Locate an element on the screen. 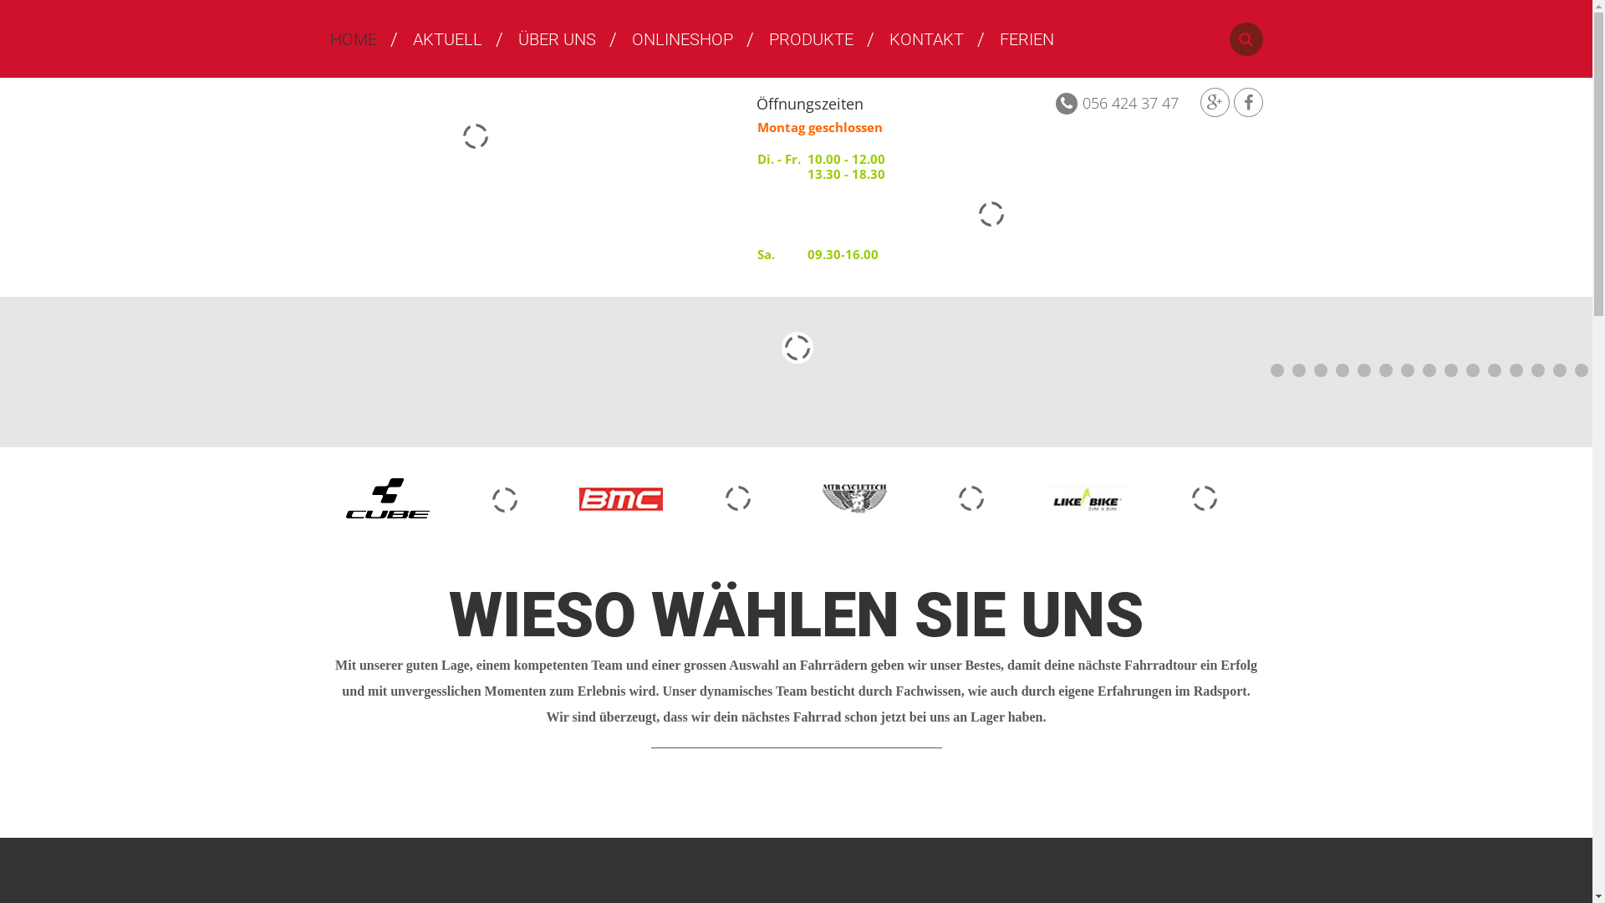 This screenshot has height=903, width=1605. FERIEN is located at coordinates (1027, 39).